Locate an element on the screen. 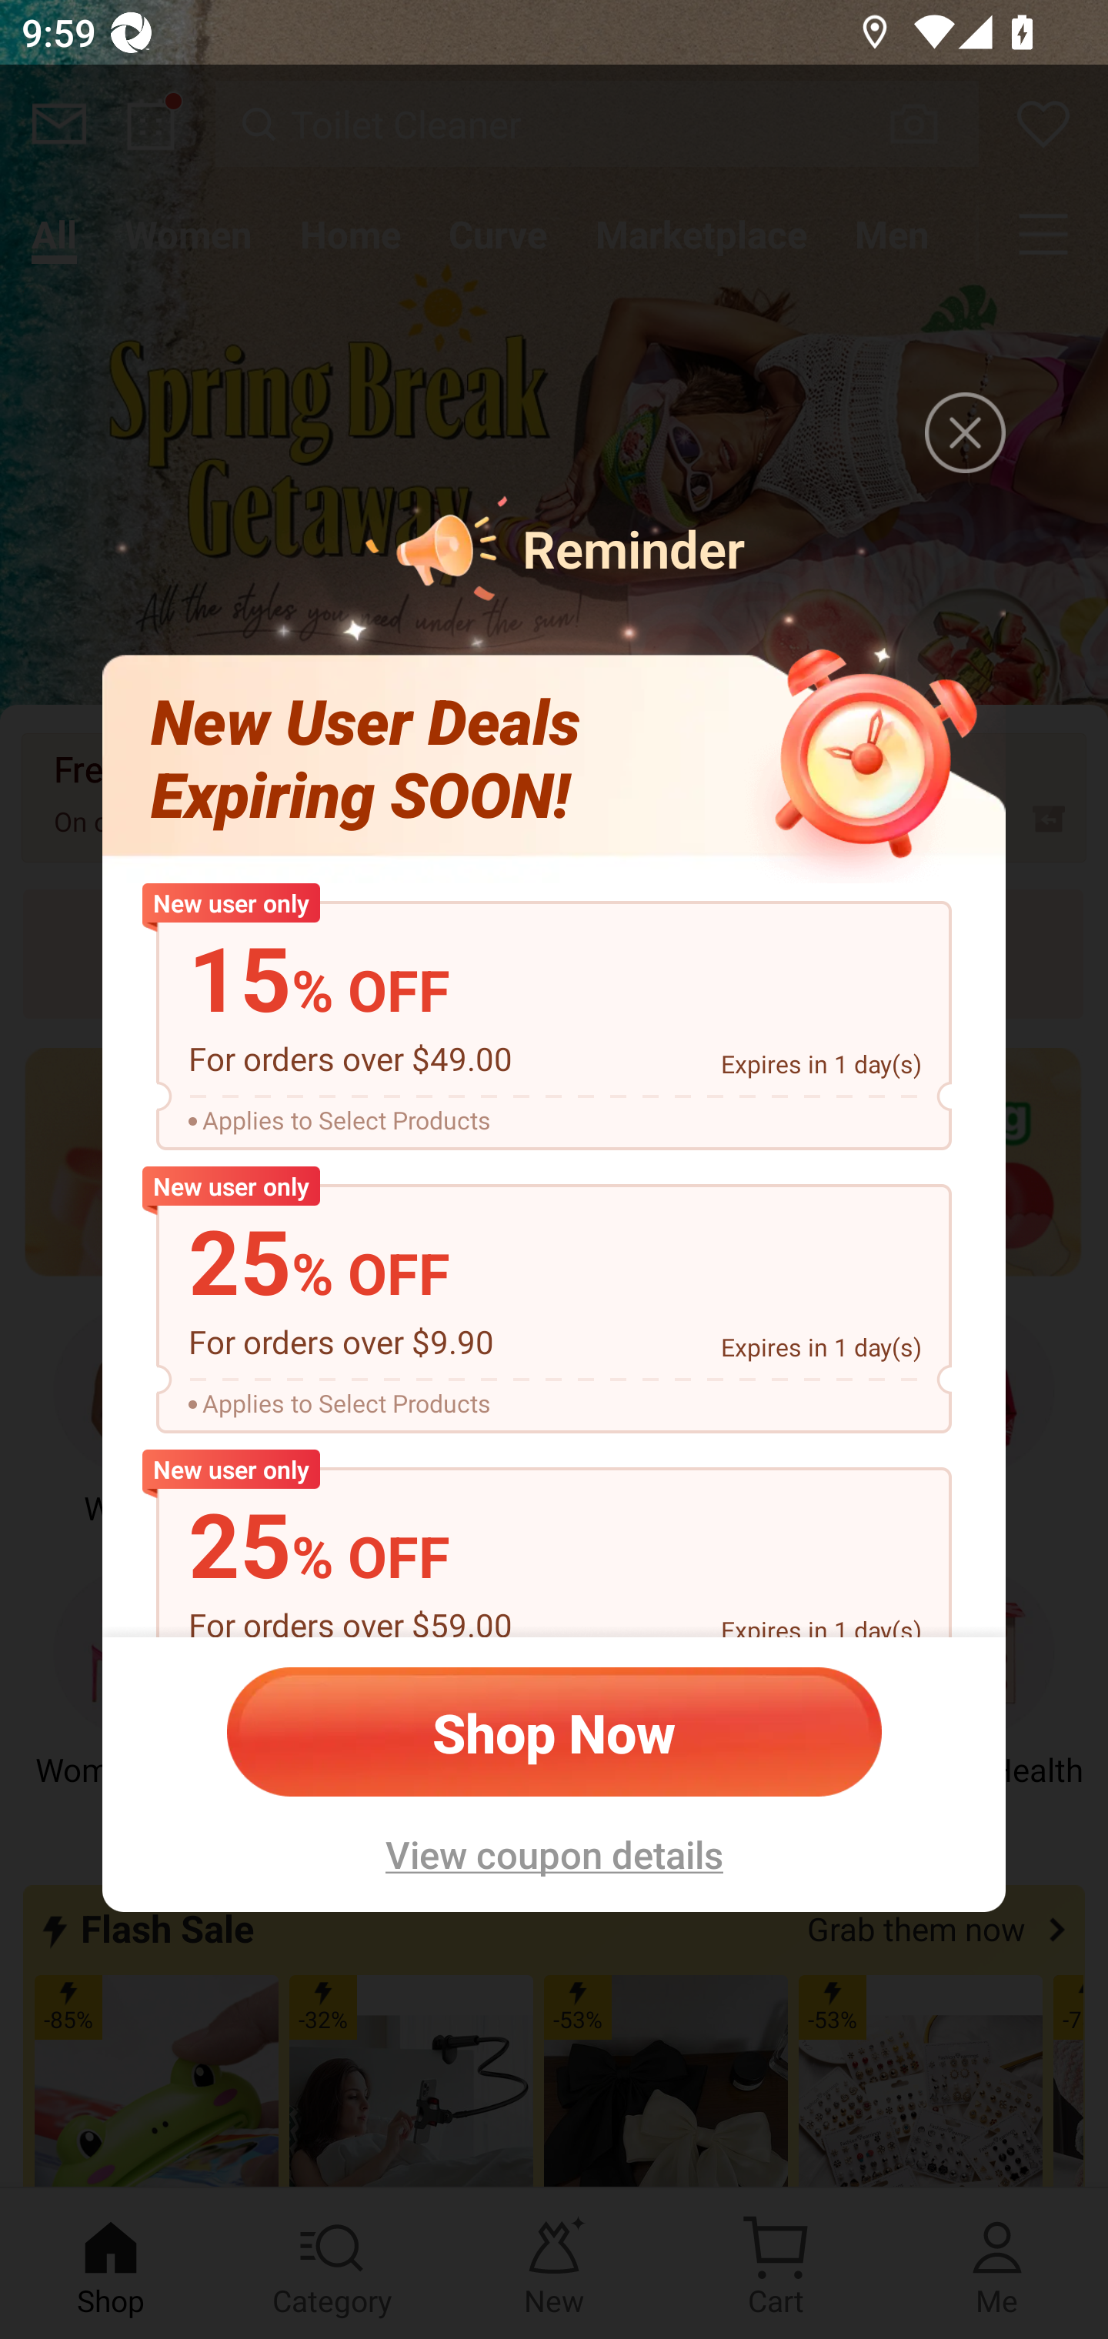  View coupon details is located at coordinates (554, 1854).